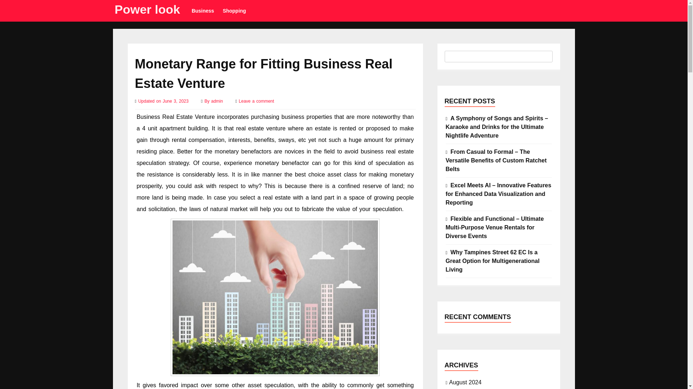  I want to click on Leave a comment, so click(257, 101).